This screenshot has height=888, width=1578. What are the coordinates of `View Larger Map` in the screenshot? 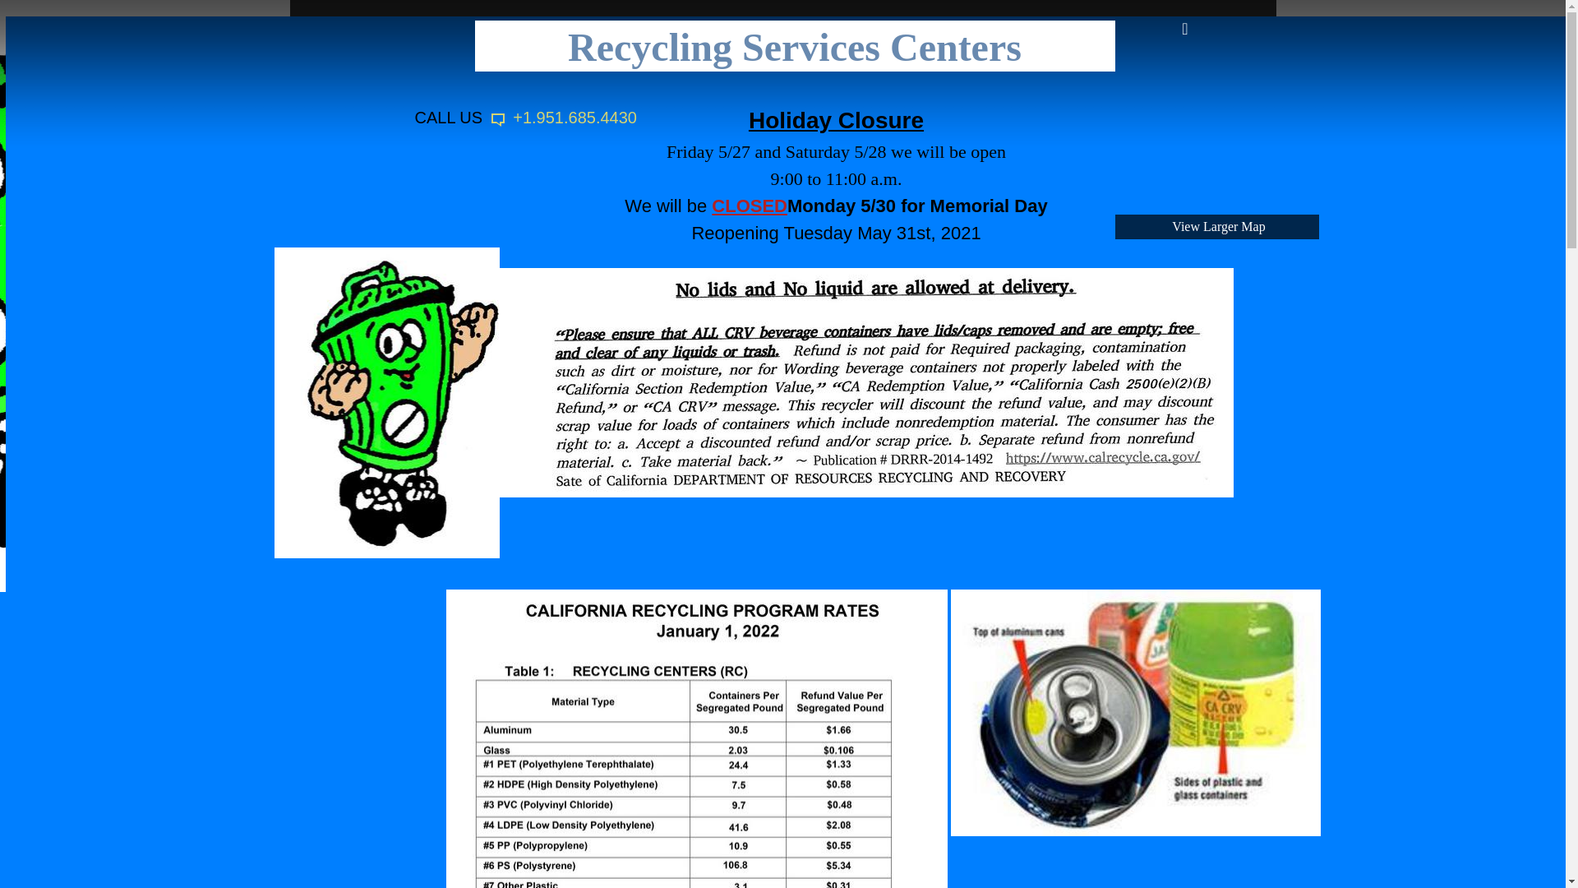 It's located at (1216, 227).